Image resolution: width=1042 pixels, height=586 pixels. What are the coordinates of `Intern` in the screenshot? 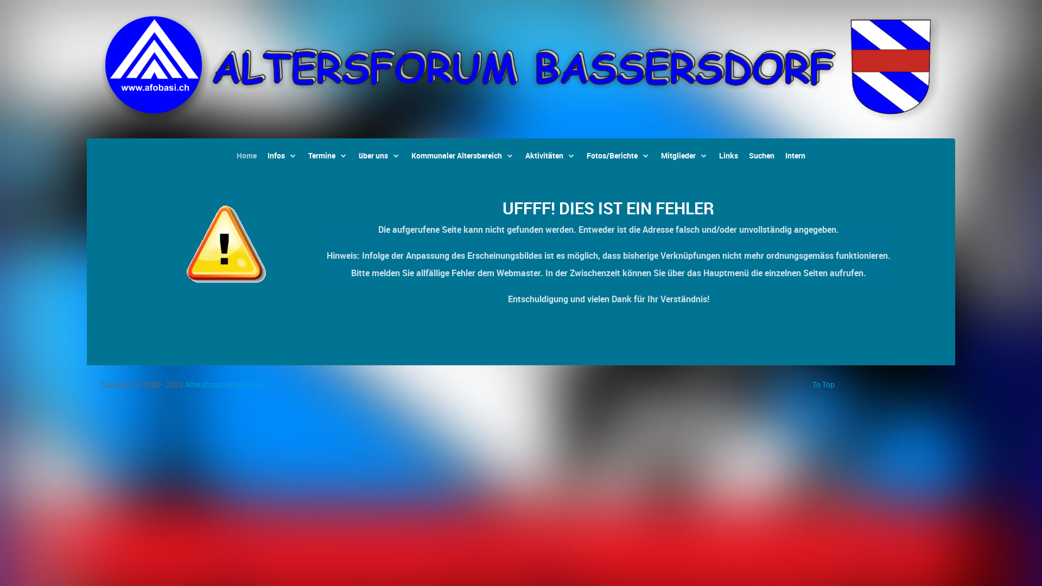 It's located at (796, 156).